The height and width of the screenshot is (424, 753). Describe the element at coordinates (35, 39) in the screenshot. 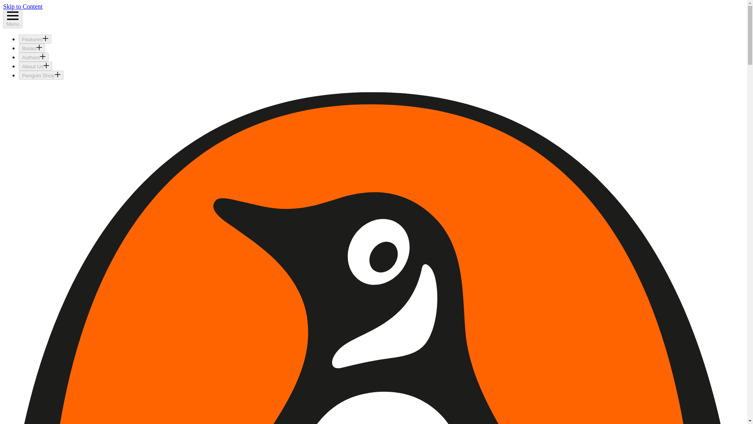

I see `Features` at that location.